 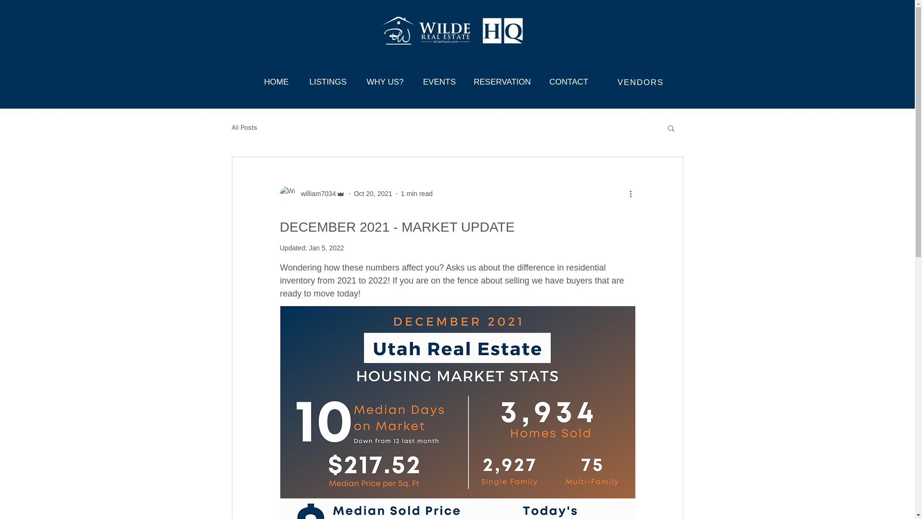 What do you see at coordinates (277, 78) in the screenshot?
I see `HOME` at bounding box center [277, 78].